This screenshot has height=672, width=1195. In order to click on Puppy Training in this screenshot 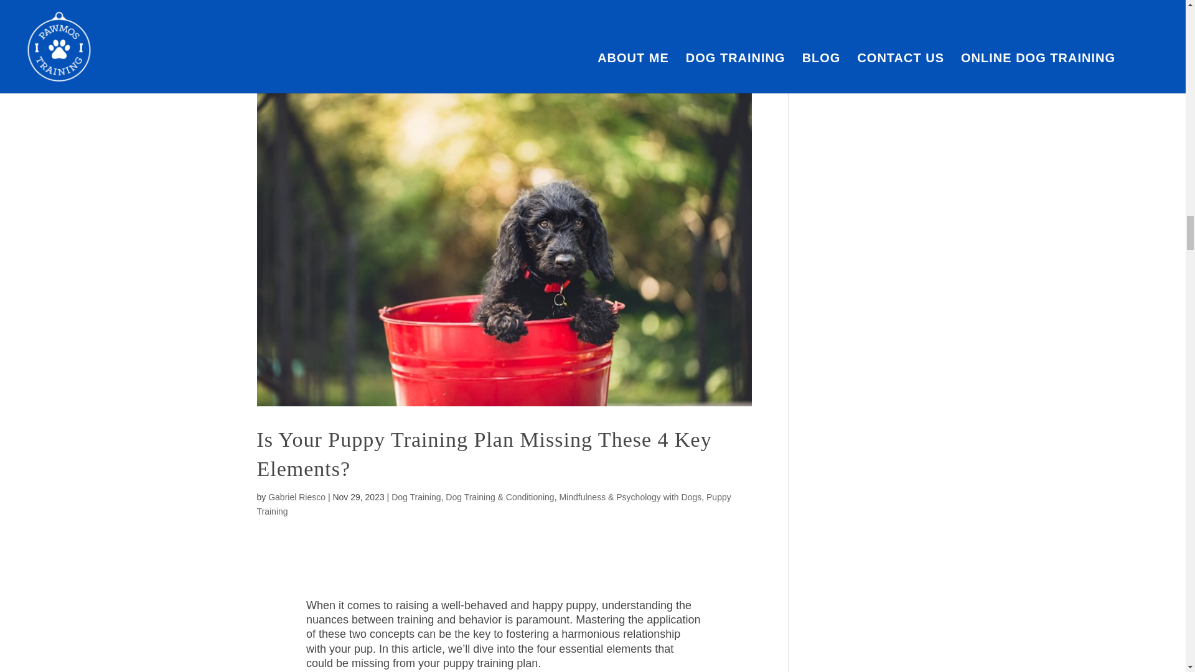, I will do `click(493, 504)`.